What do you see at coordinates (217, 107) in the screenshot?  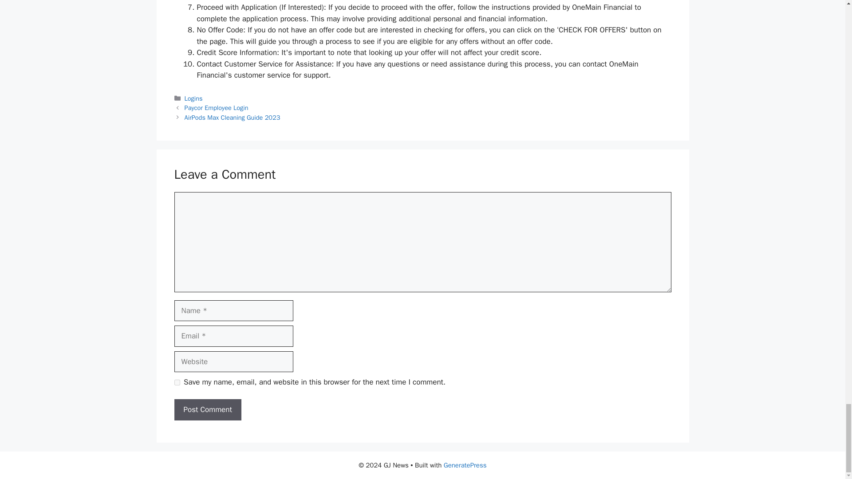 I see `Paycor Employee Login` at bounding box center [217, 107].